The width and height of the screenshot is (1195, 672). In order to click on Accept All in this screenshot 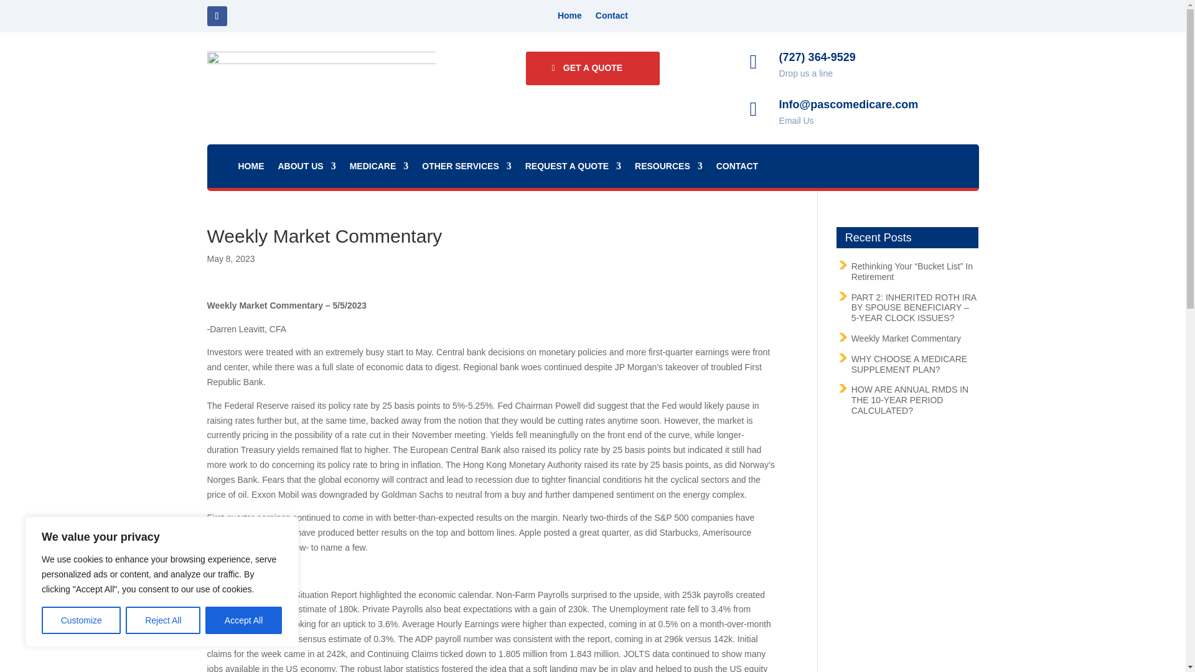, I will do `click(244, 620)`.